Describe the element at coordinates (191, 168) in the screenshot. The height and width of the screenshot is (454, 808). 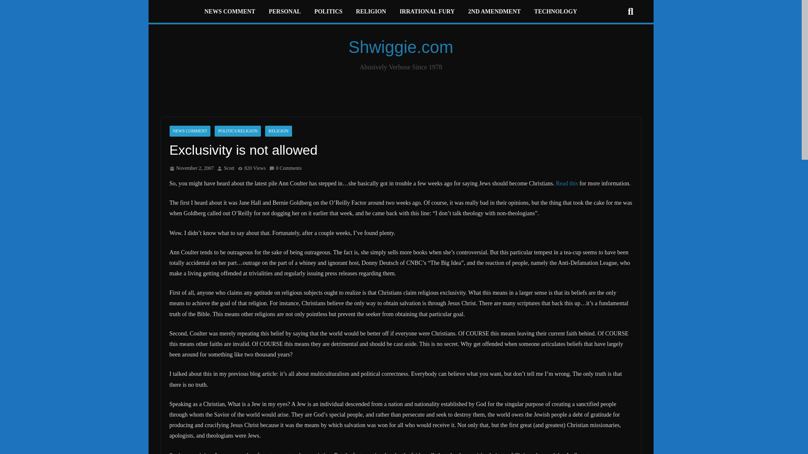
I see `November 2, 2007` at that location.